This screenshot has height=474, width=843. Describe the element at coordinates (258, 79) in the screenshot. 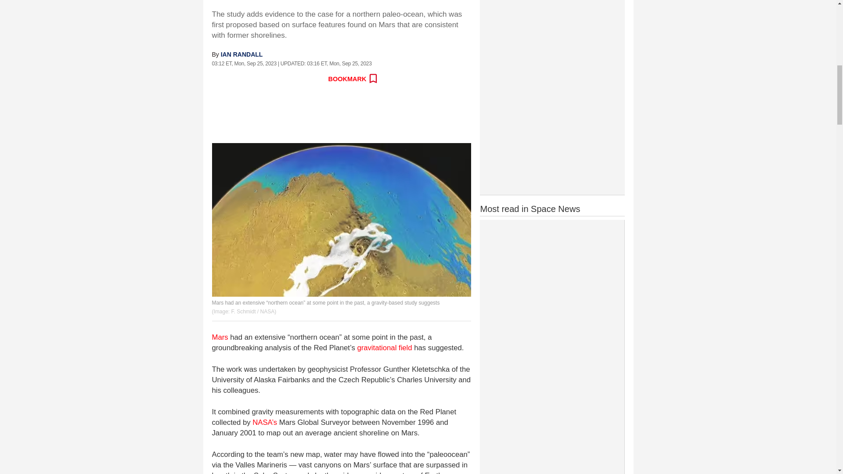

I see `Share on Reddit` at that location.